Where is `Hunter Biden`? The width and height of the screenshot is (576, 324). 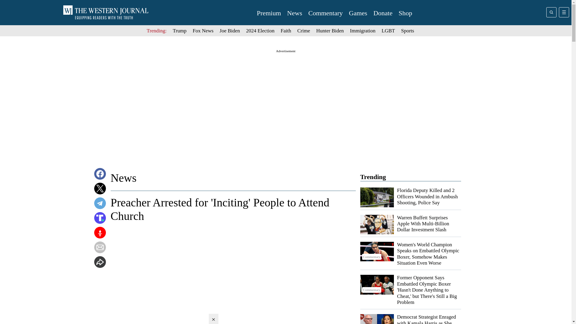 Hunter Biden is located at coordinates (330, 31).